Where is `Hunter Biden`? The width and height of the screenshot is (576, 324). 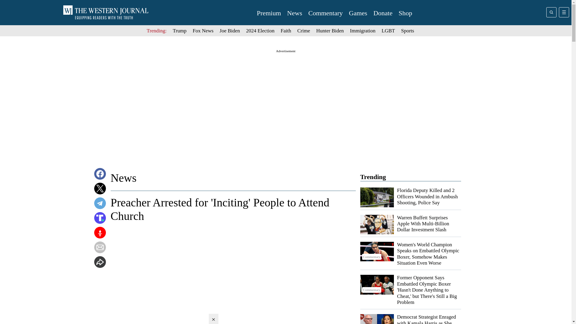 Hunter Biden is located at coordinates (330, 31).